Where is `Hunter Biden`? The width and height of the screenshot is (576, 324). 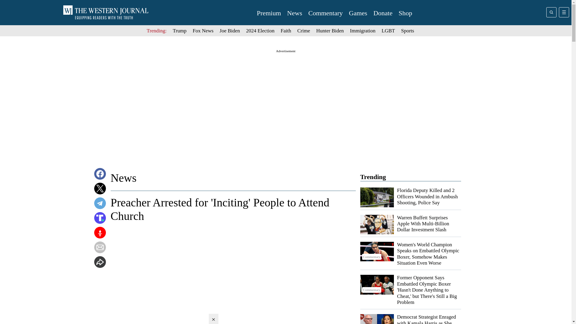 Hunter Biden is located at coordinates (330, 31).